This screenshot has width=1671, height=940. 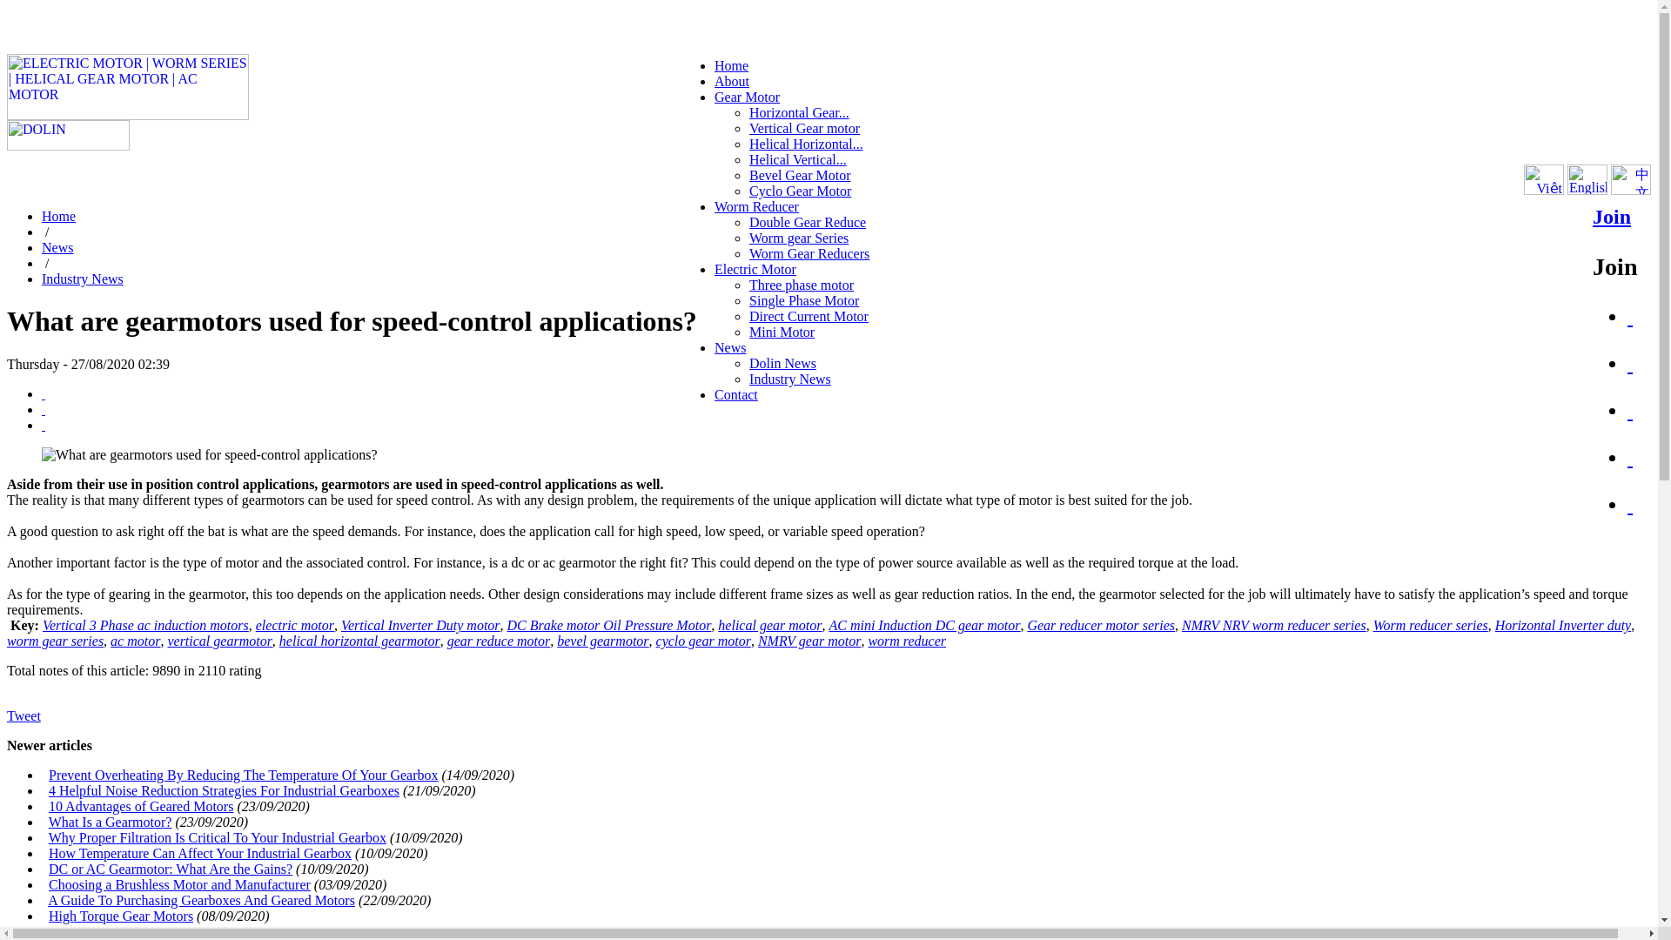 I want to click on Electric Motor, so click(x=755, y=269).